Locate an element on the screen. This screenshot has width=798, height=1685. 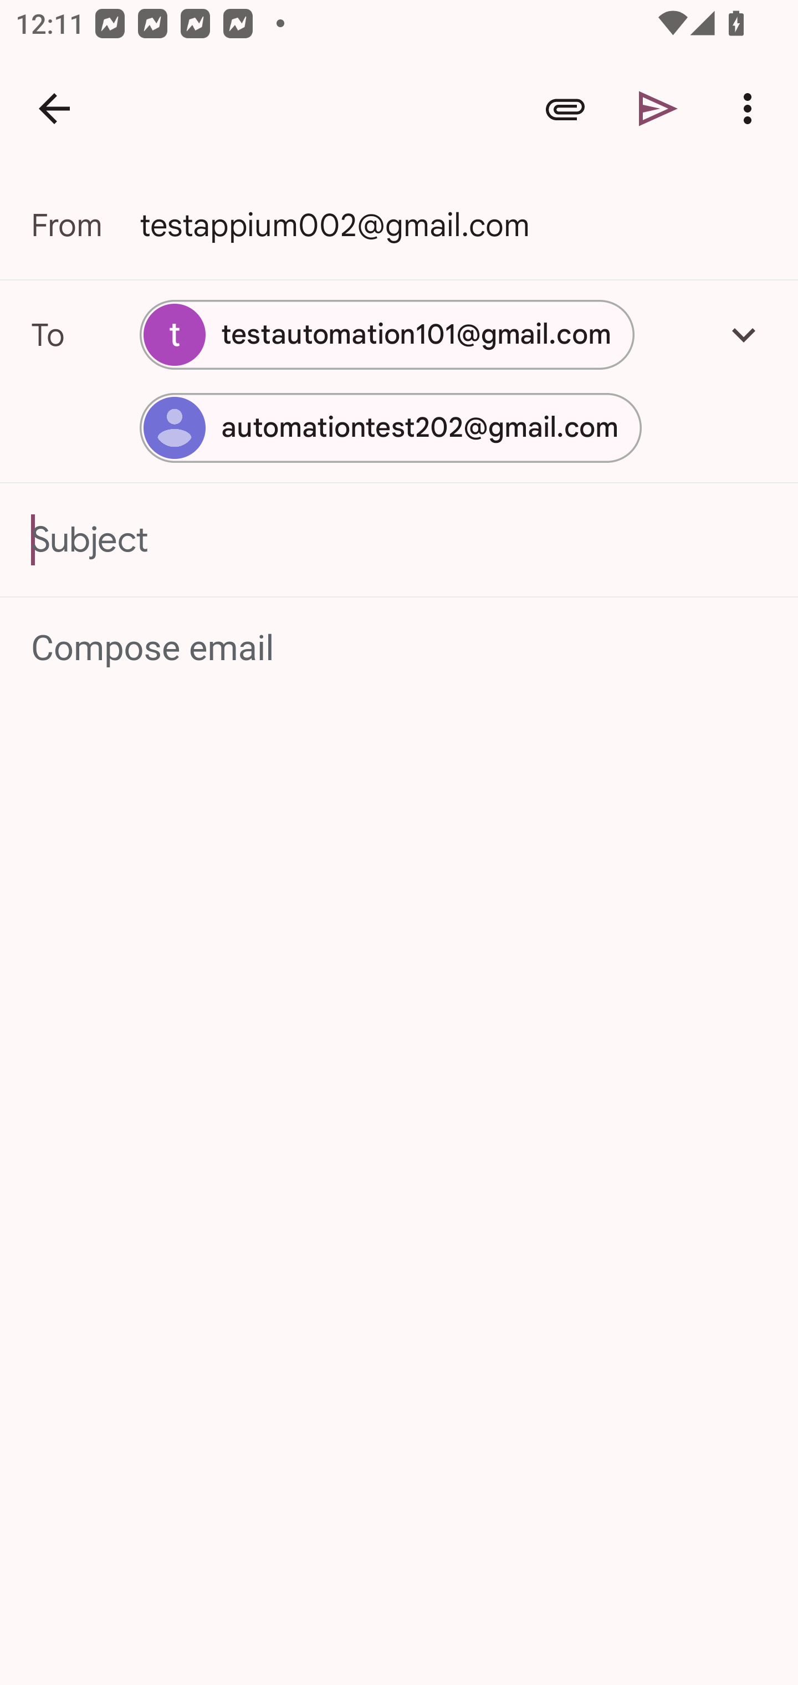
Compose email is located at coordinates (400, 649).